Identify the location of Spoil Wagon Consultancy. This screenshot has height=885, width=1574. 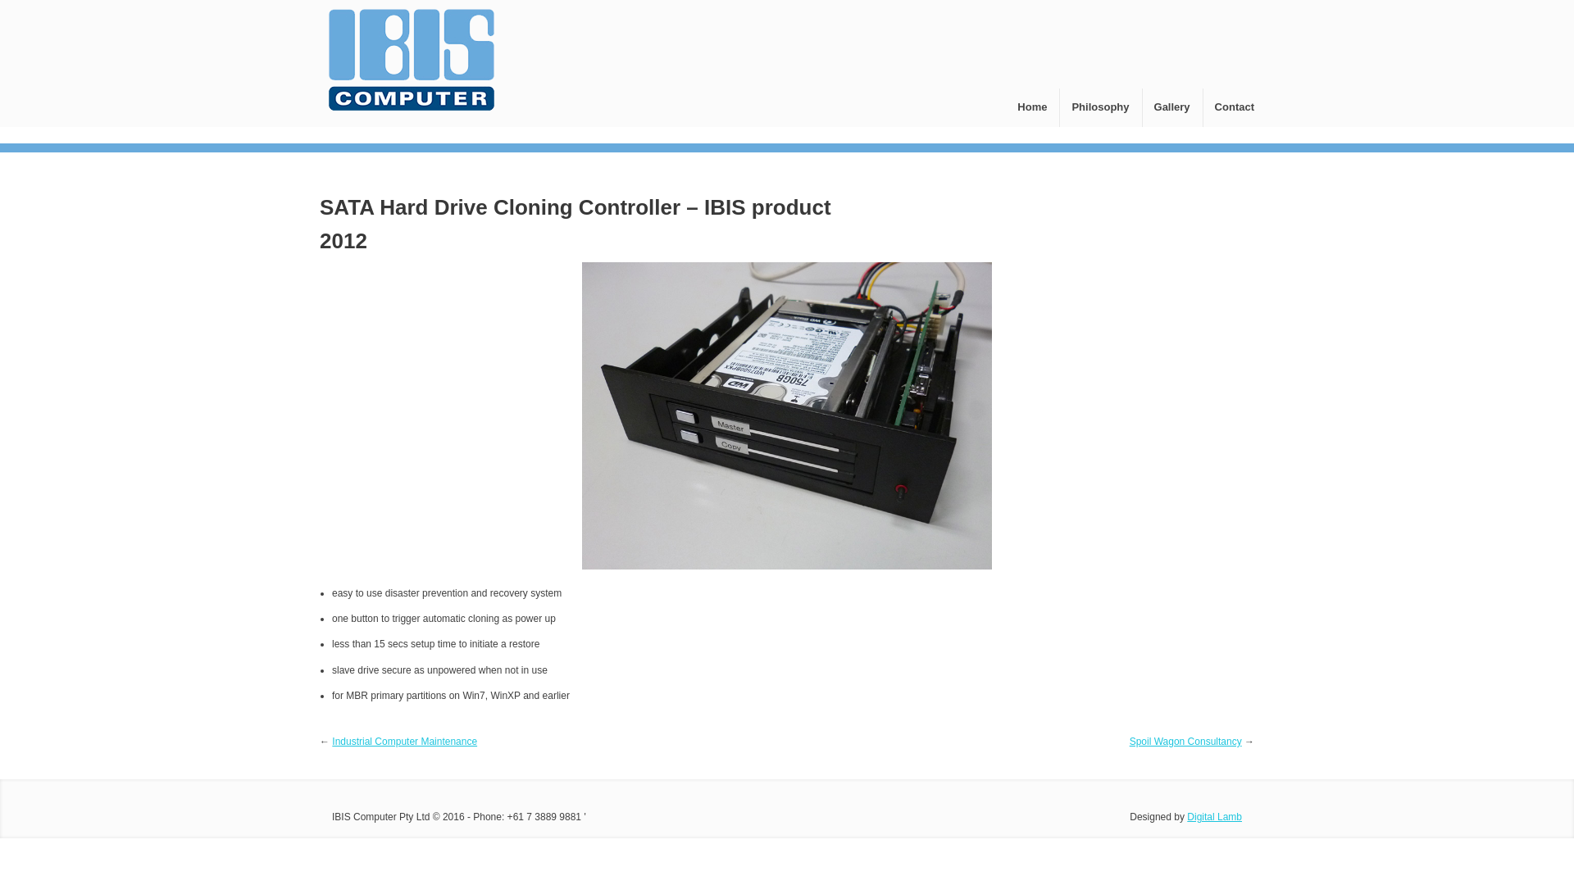
(1185, 742).